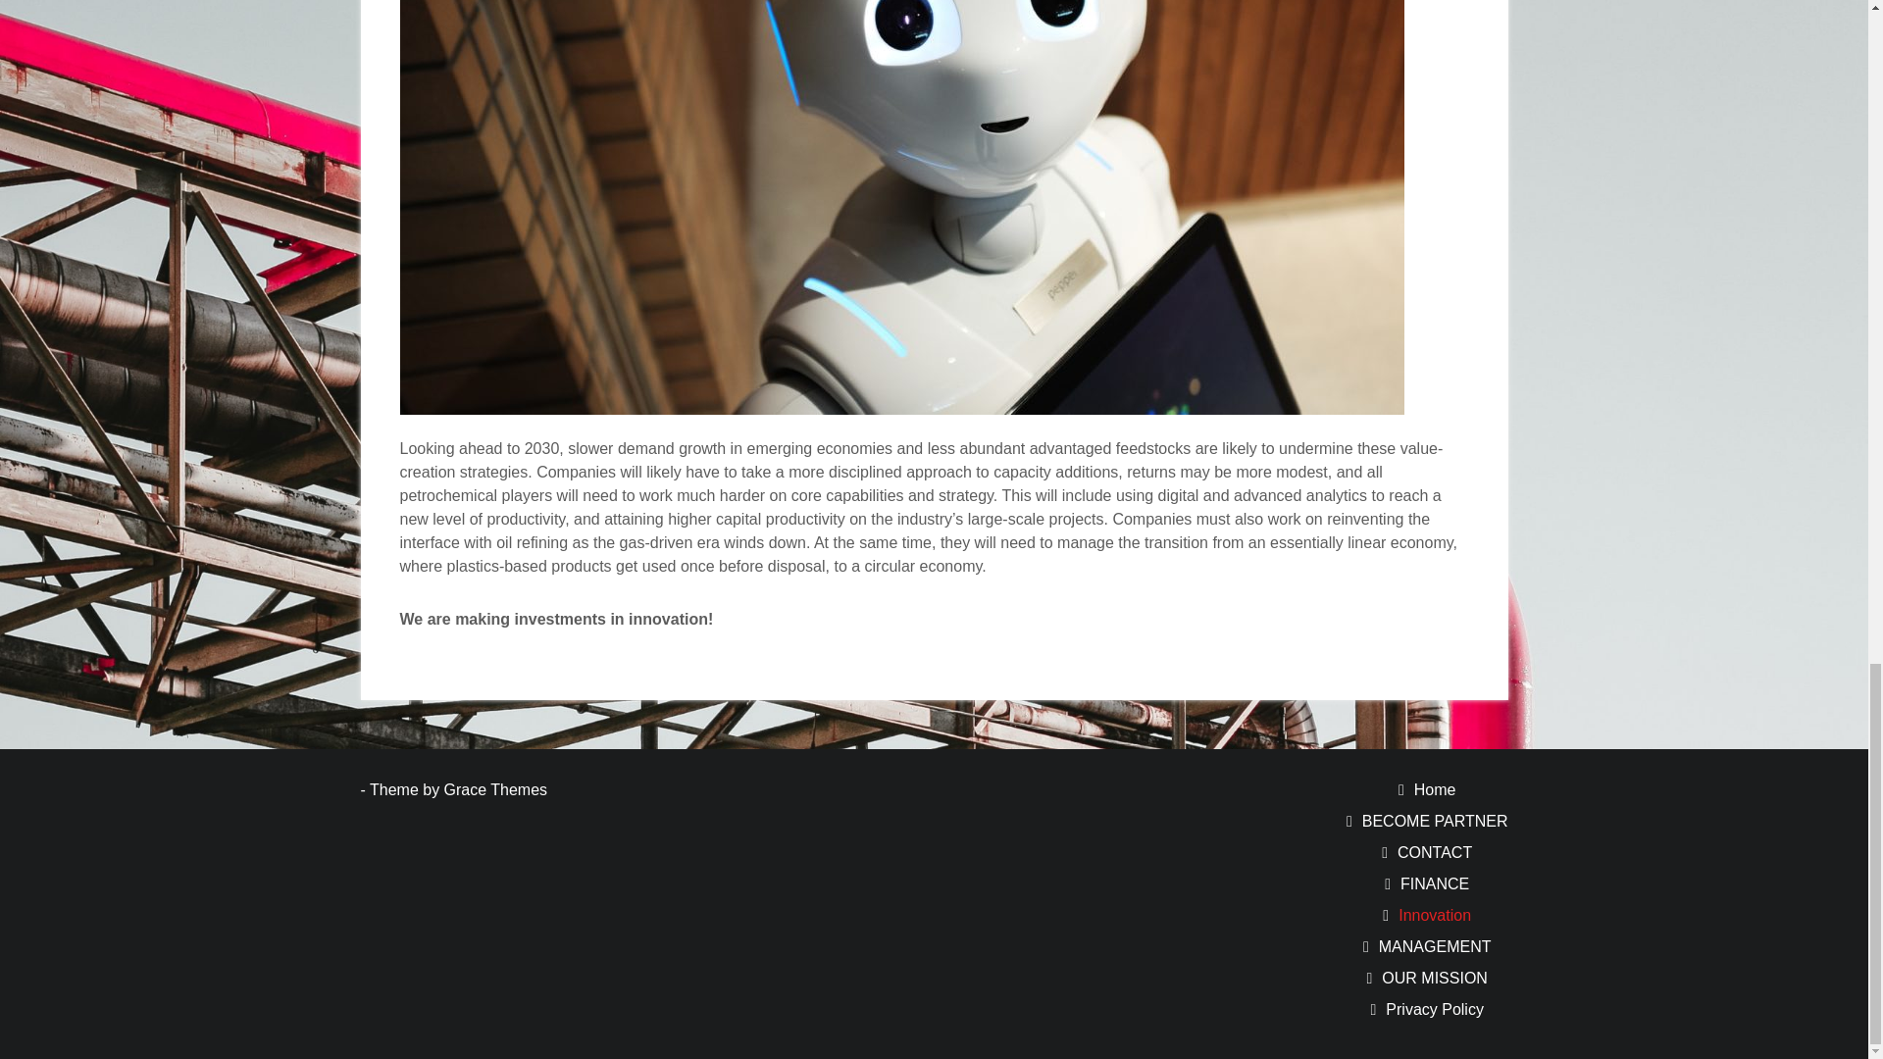  What do you see at coordinates (1434, 978) in the screenshot?
I see `OUR MISSION` at bounding box center [1434, 978].